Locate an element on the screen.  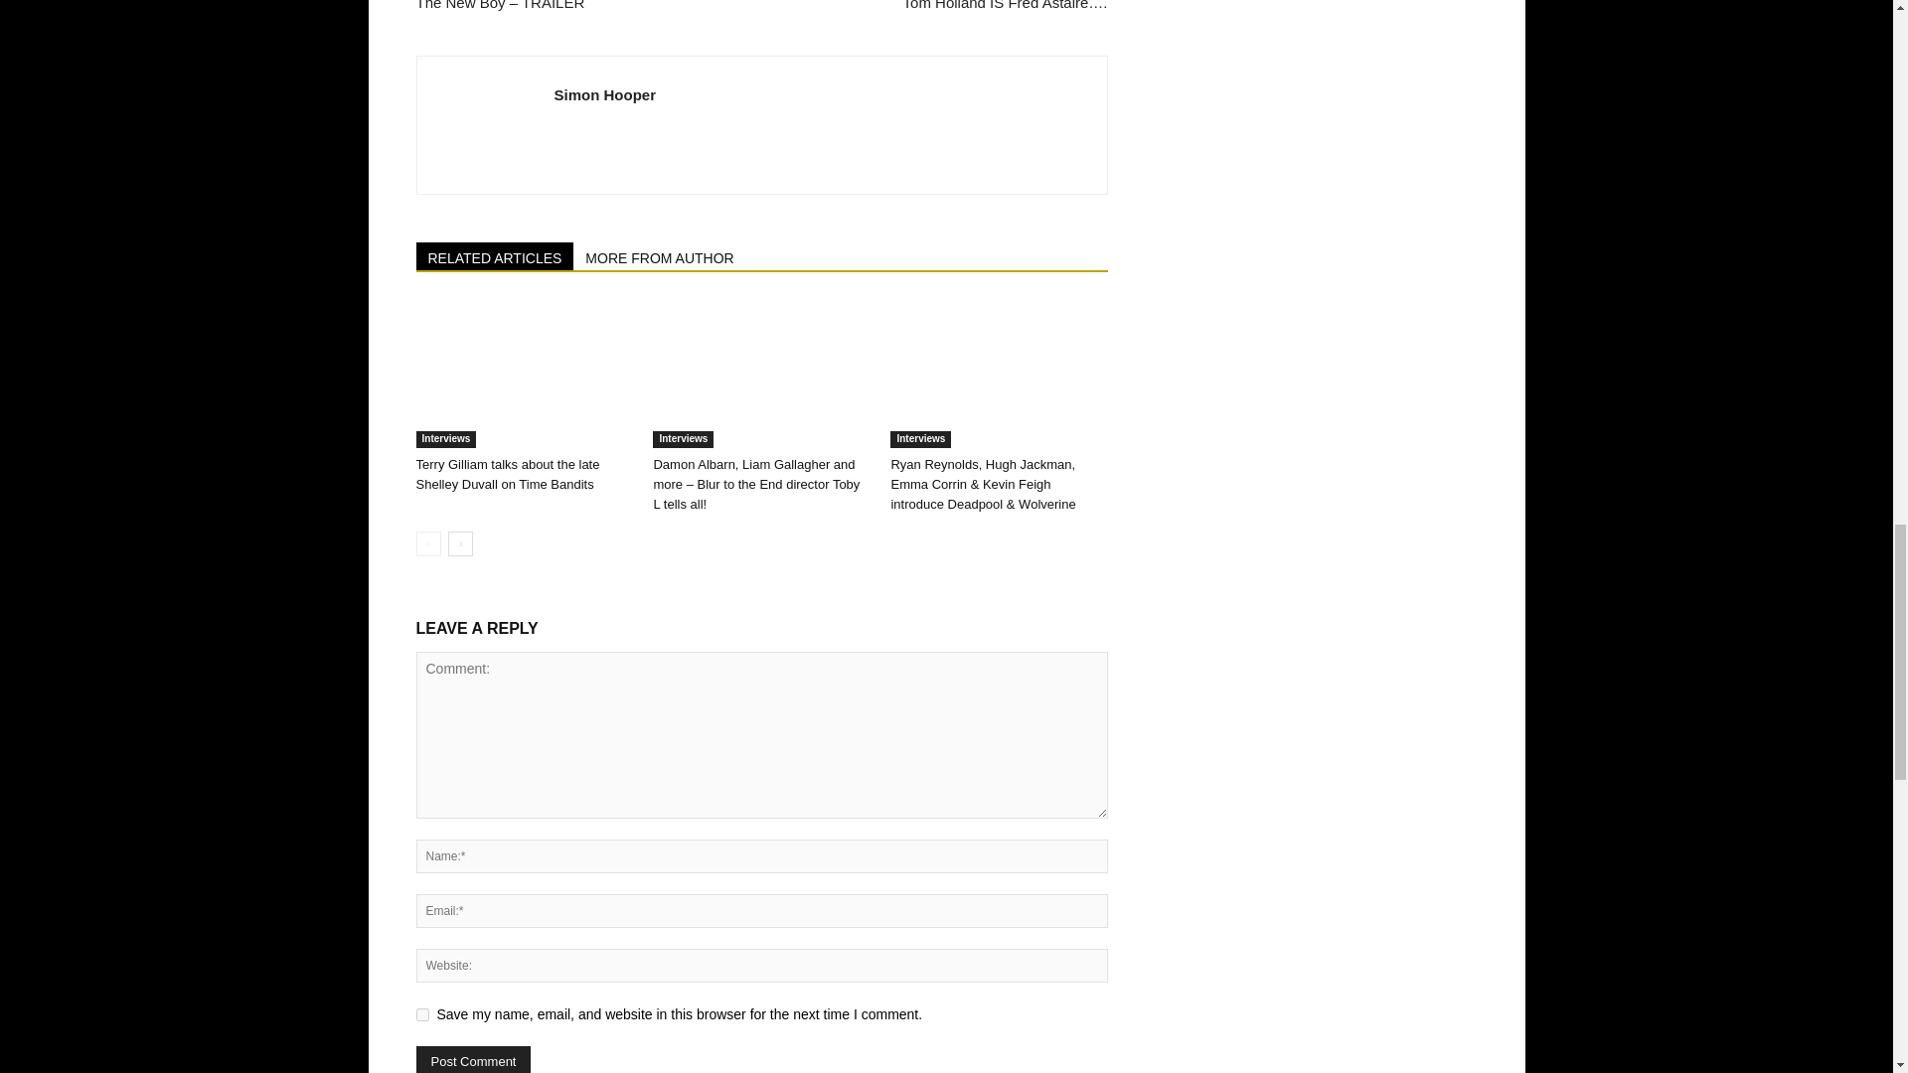
yes is located at coordinates (421, 1015).